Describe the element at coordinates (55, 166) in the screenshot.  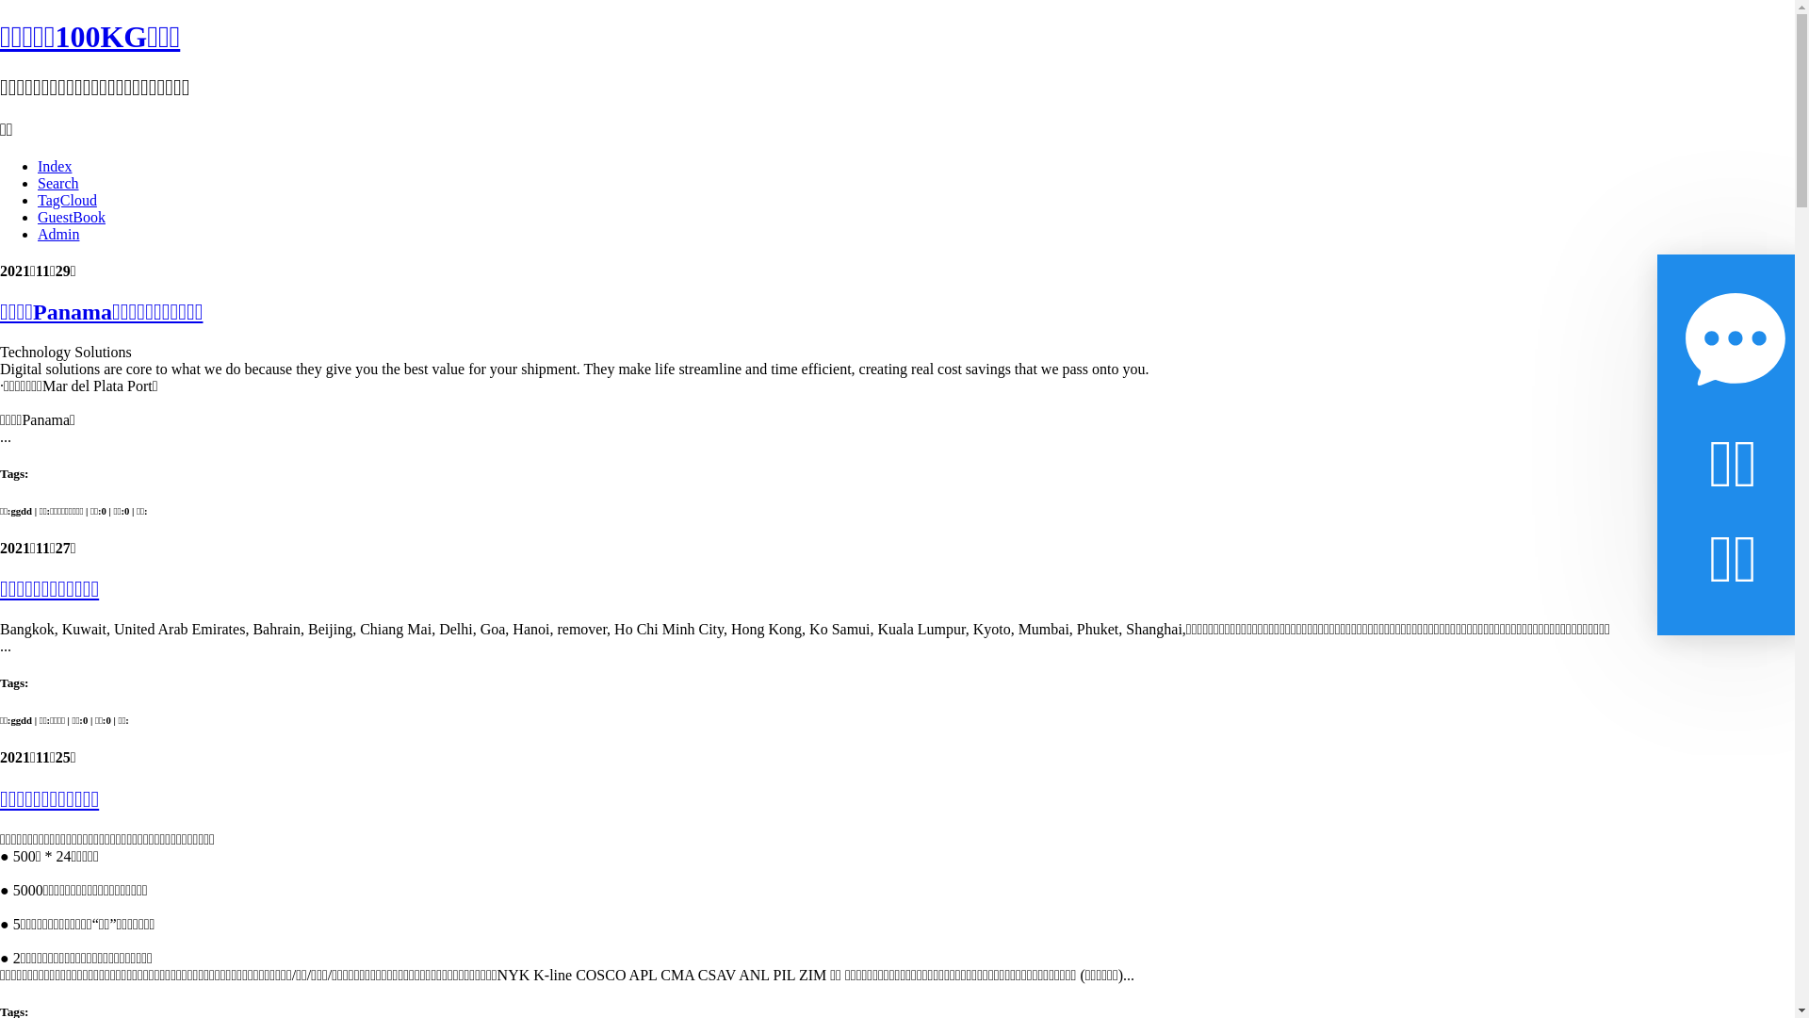
I see `Index` at that location.